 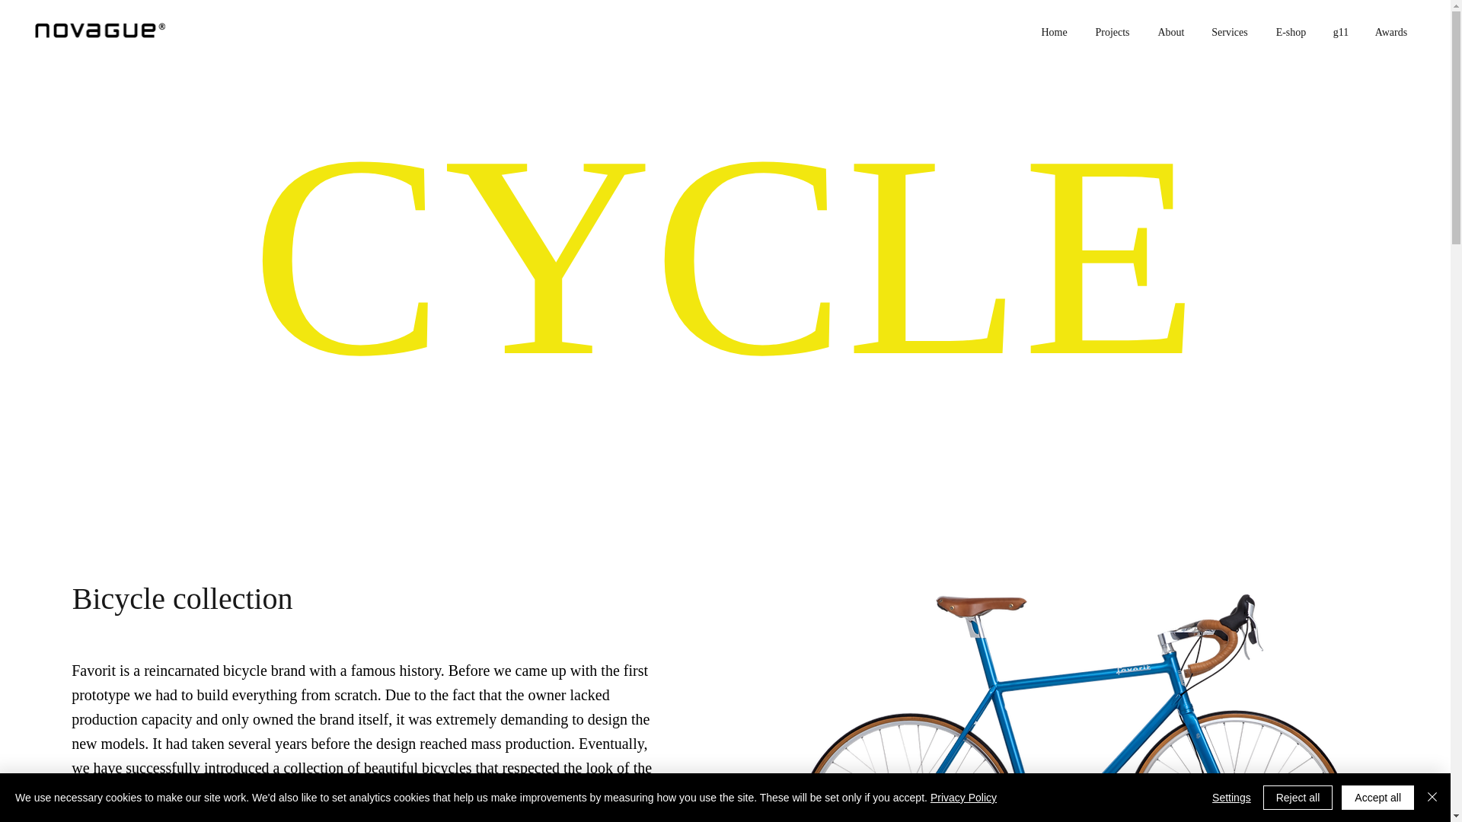 I want to click on E-shop, so click(x=1290, y=30).